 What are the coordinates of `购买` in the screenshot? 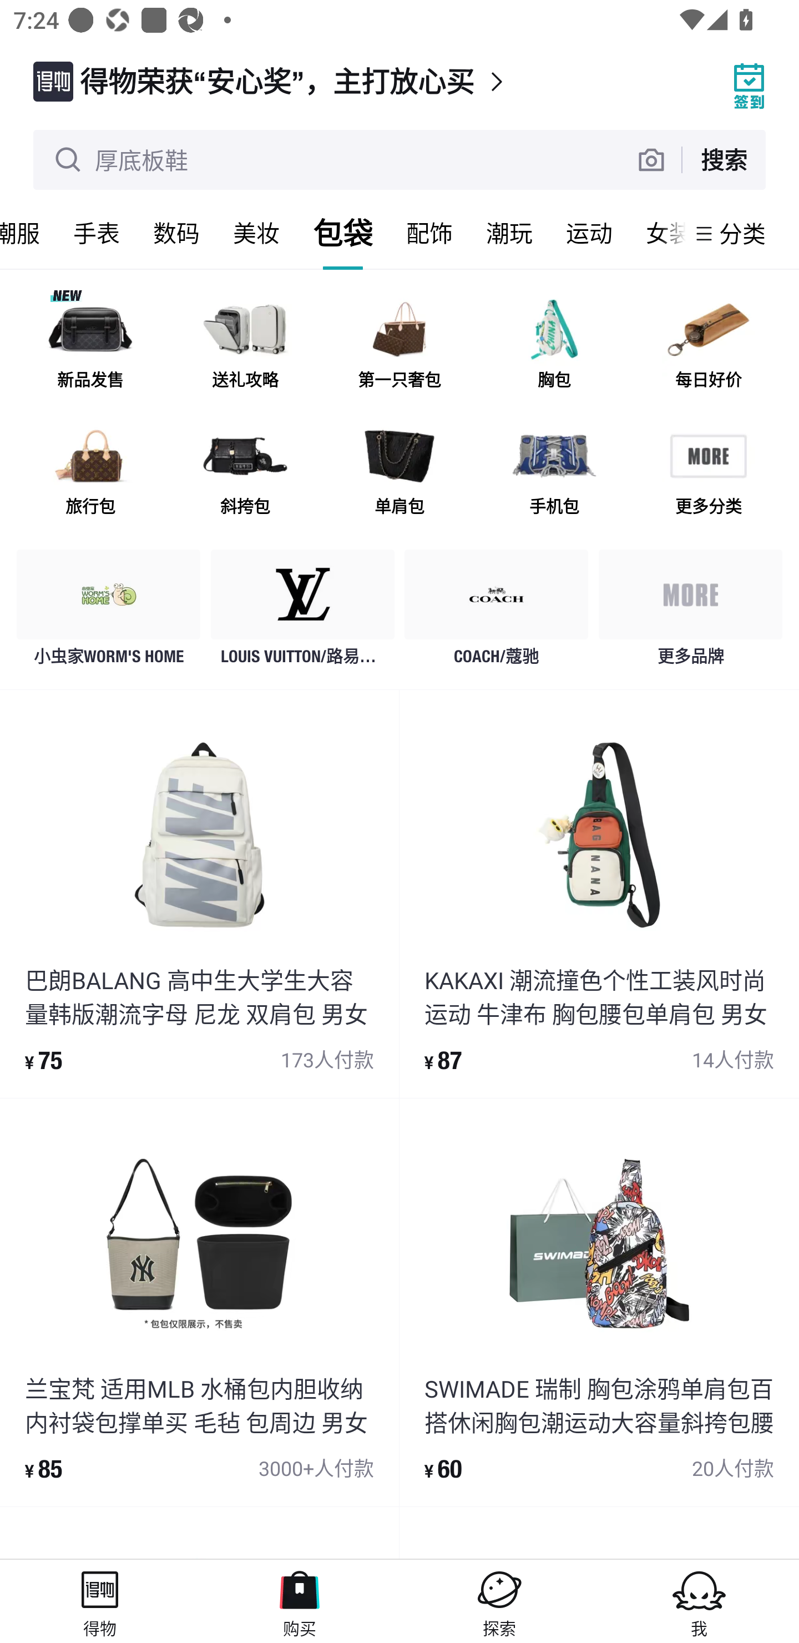 It's located at (300, 1601).